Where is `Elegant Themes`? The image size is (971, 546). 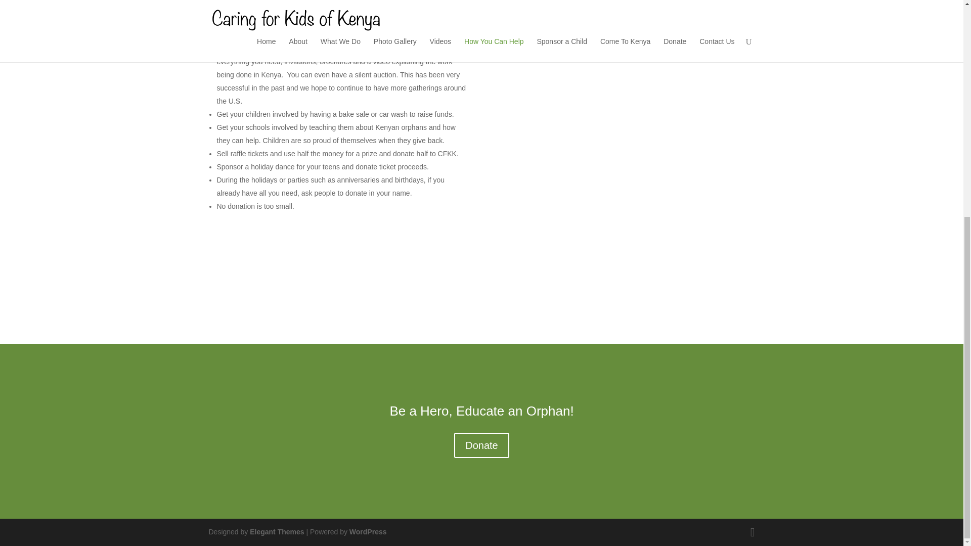 Elegant Themes is located at coordinates (276, 532).